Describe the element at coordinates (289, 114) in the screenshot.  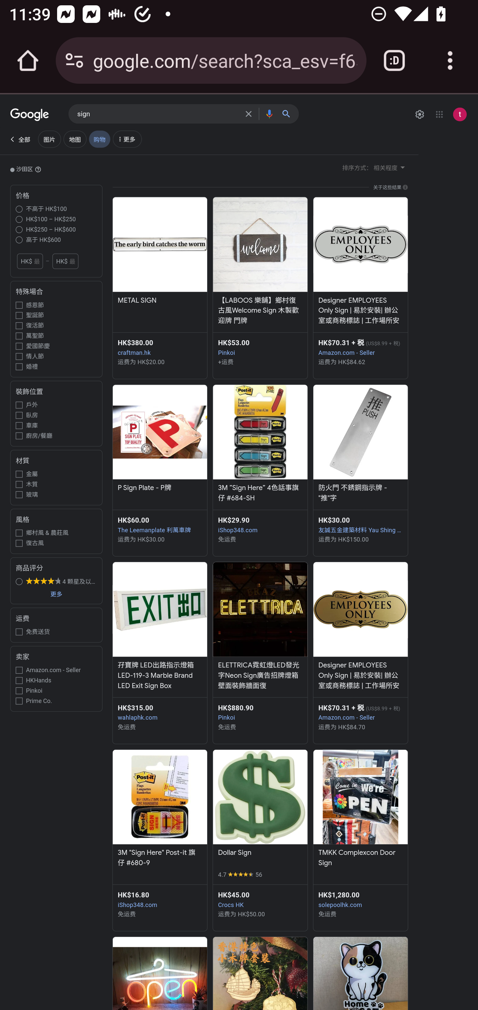
I see `Google 搜索` at that location.